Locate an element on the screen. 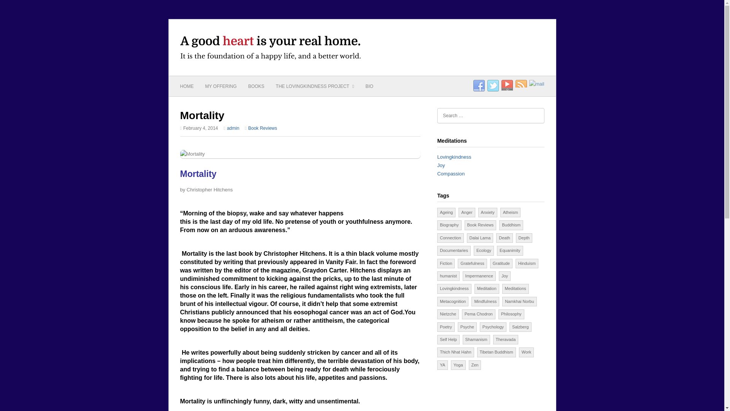 Image resolution: width=730 pixels, height=411 pixels. Book Reviews is located at coordinates (262, 128).